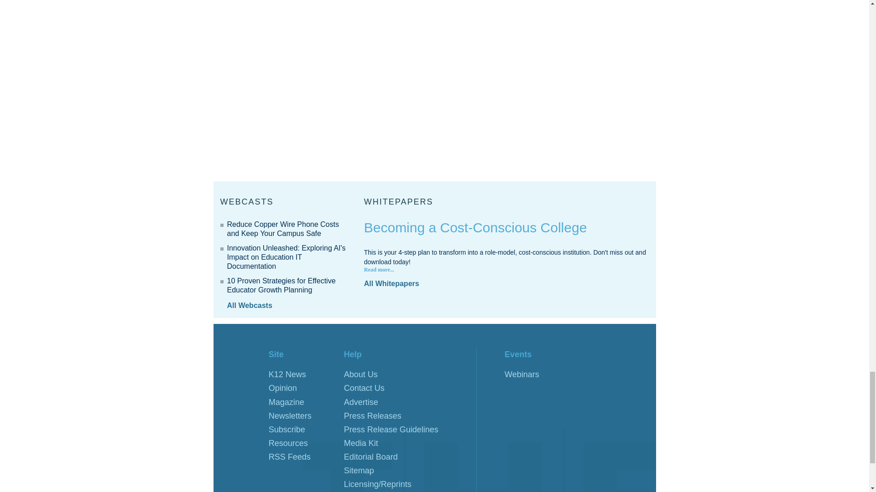 The height and width of the screenshot is (492, 876). What do you see at coordinates (587, 87) in the screenshot?
I see `3rd party ad content` at bounding box center [587, 87].